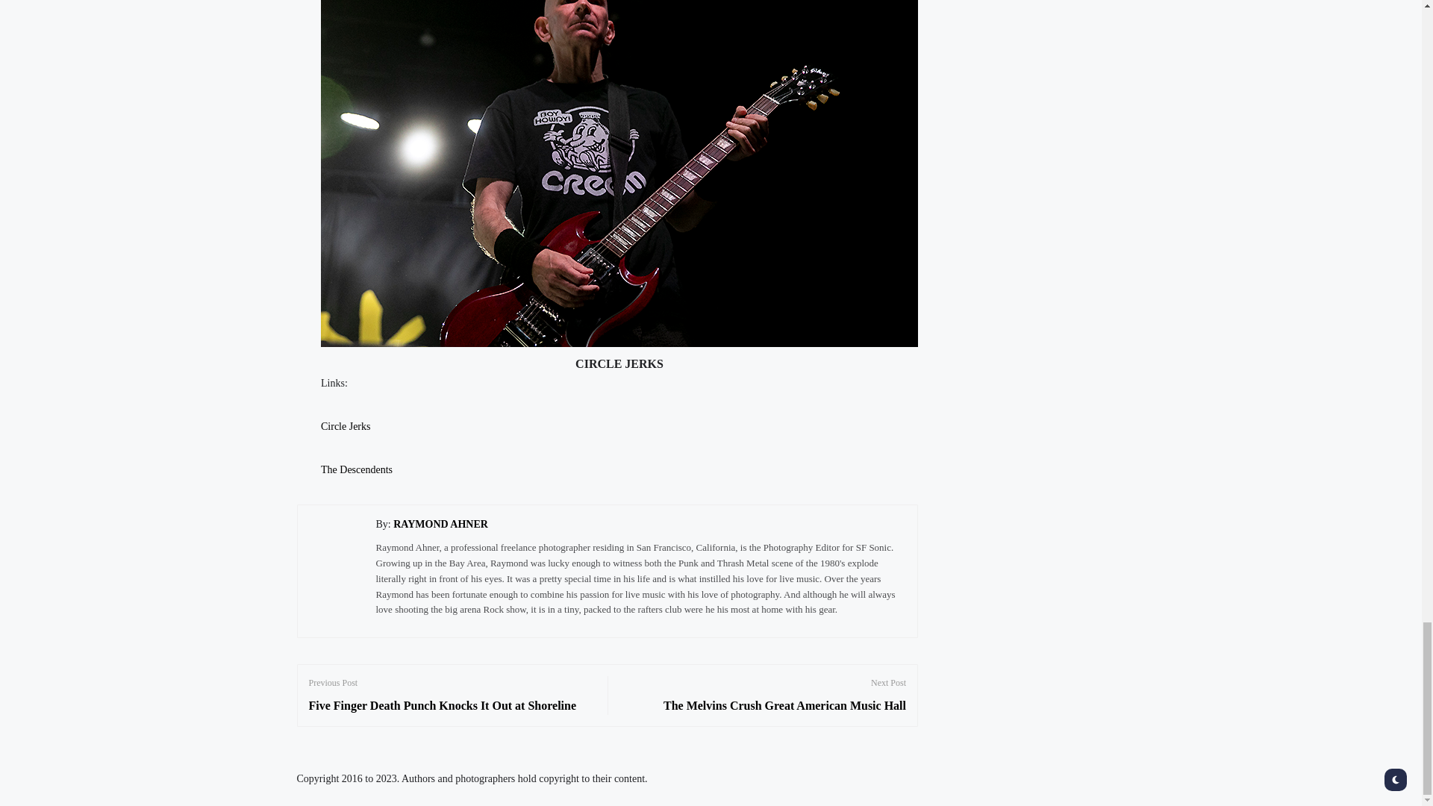  Describe the element at coordinates (357, 470) in the screenshot. I see `The Descendents` at that location.